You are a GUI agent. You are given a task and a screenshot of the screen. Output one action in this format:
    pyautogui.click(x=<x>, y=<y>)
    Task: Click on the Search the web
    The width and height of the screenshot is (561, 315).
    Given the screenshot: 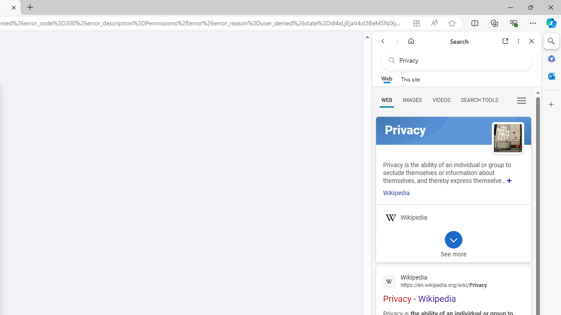 What is the action you would take?
    pyautogui.click(x=461, y=60)
    